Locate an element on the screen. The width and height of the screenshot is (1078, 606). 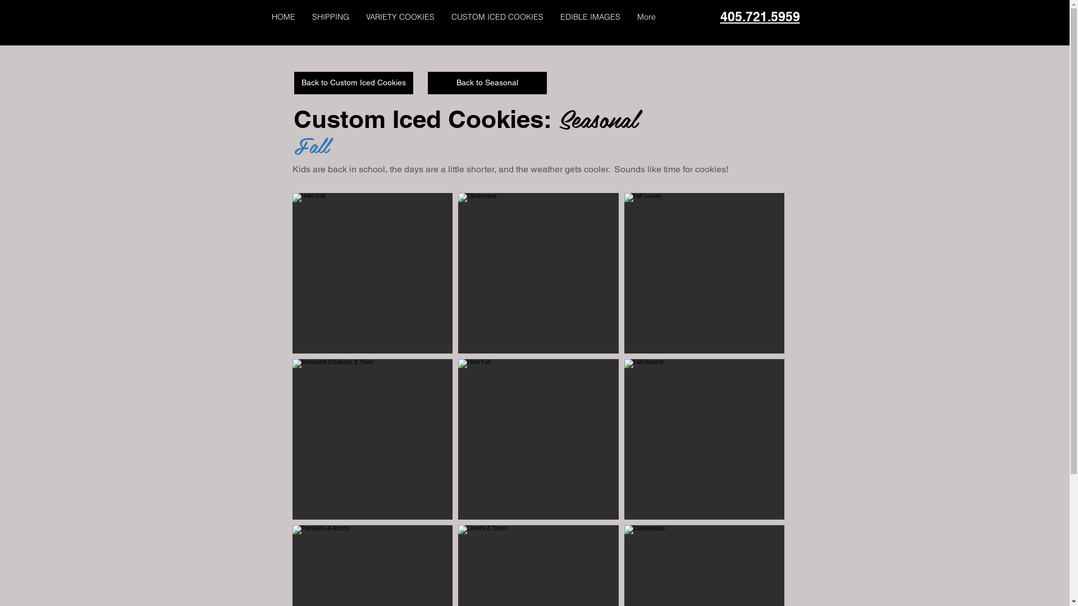
CUSTOM ICED COOKIES is located at coordinates (497, 17).